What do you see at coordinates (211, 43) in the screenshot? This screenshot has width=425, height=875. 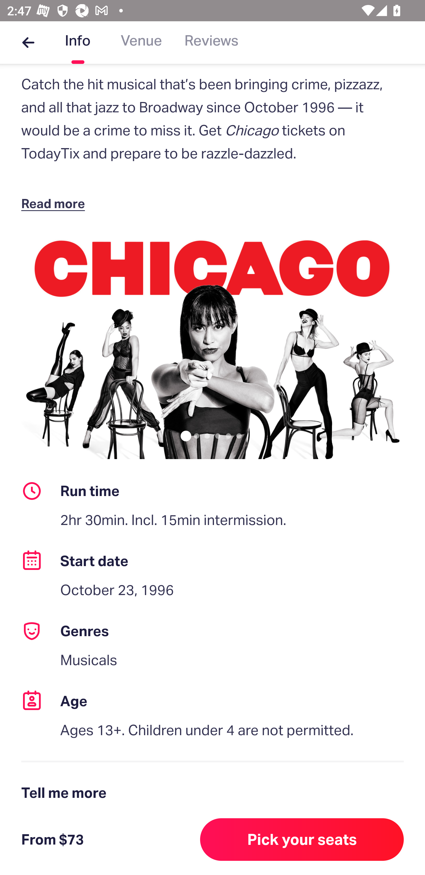 I see `Reviews` at bounding box center [211, 43].